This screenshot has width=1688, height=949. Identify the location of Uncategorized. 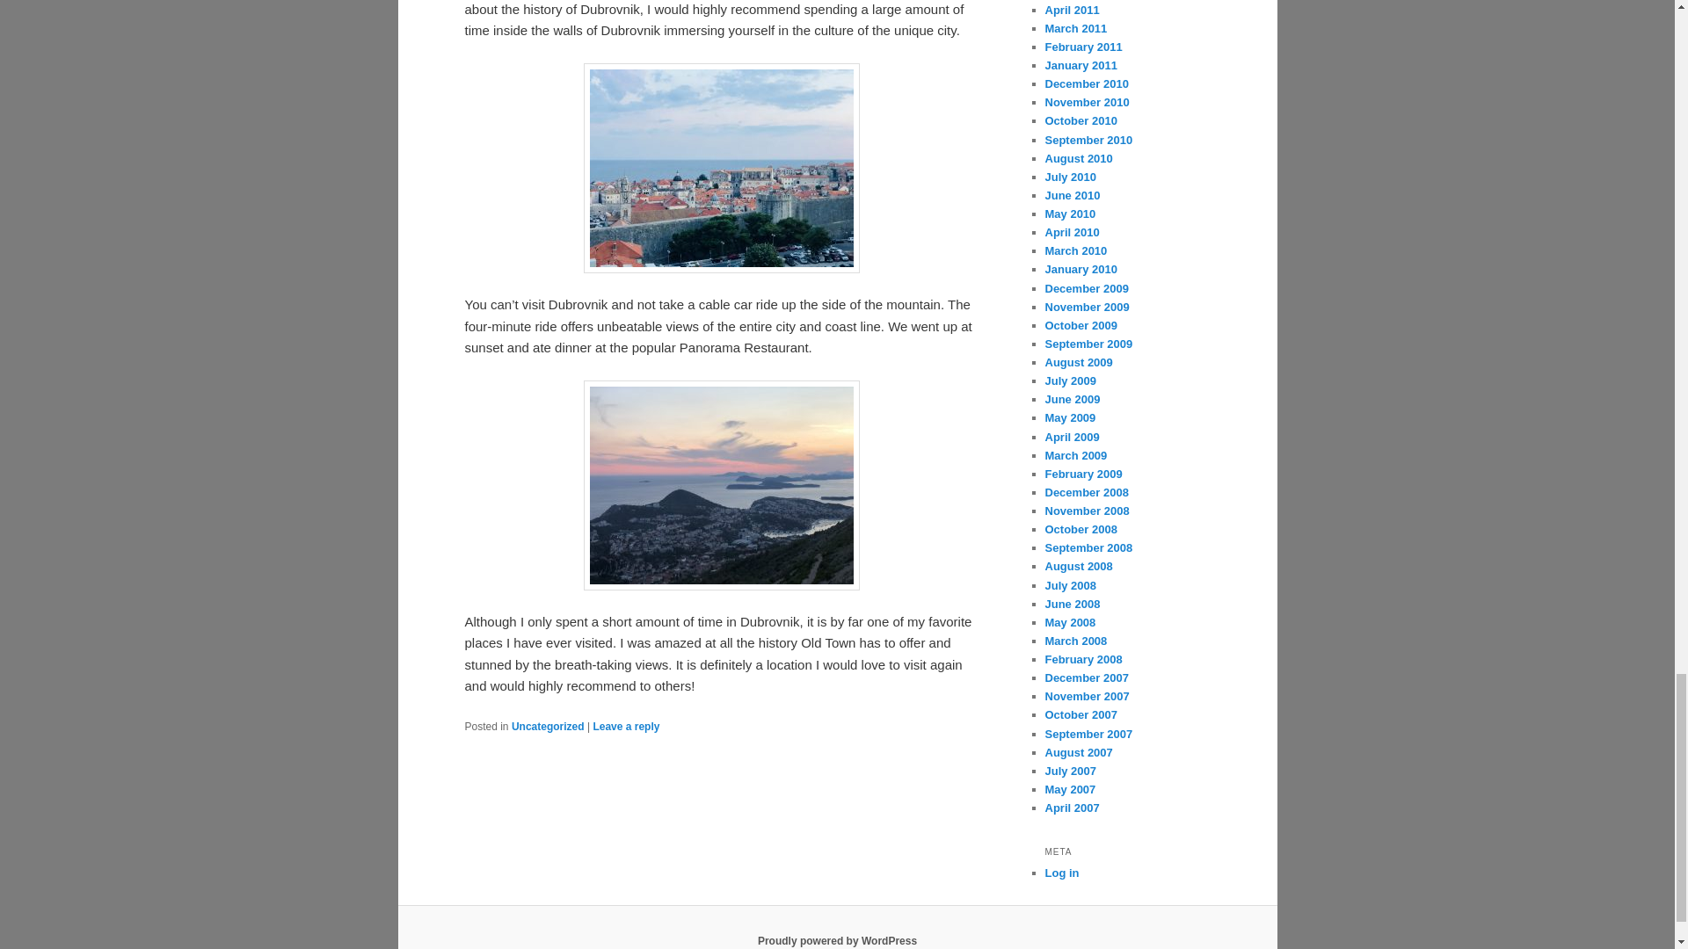
(547, 726).